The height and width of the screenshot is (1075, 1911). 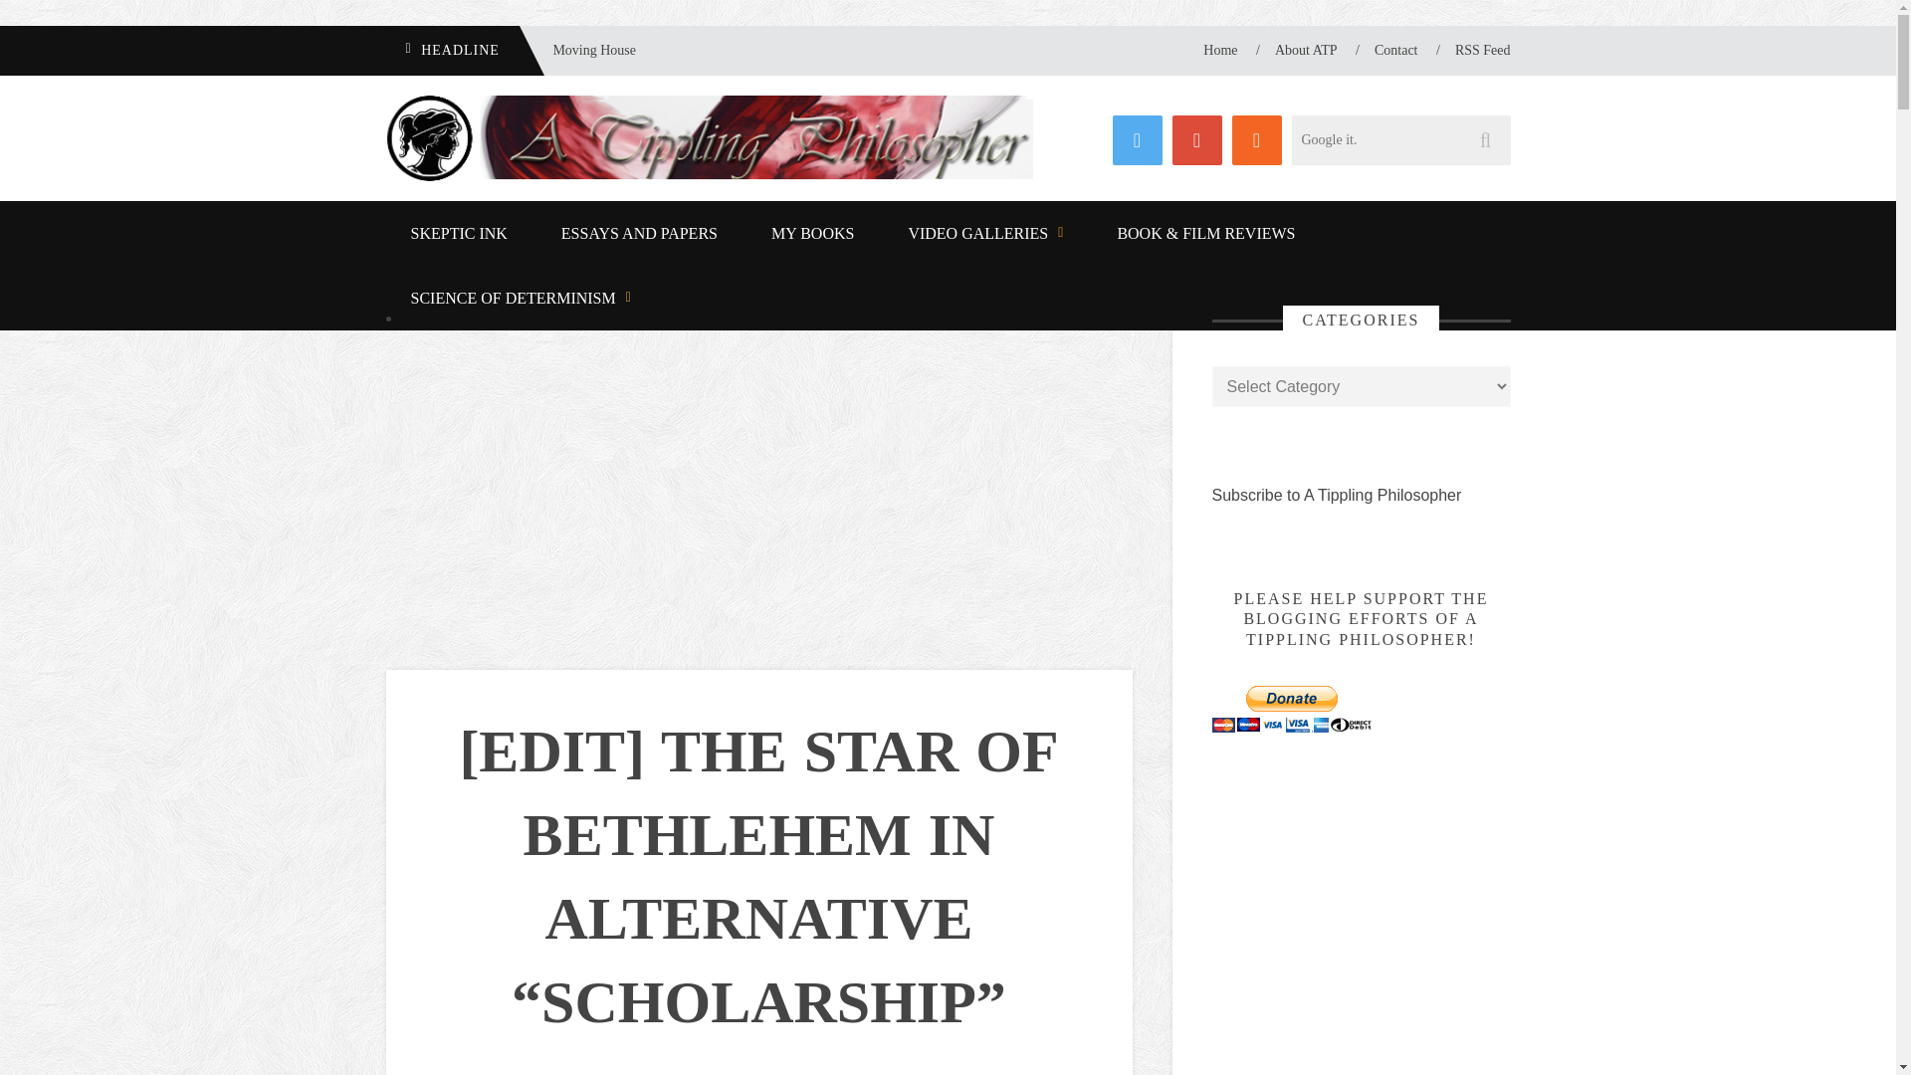 What do you see at coordinates (1362, 938) in the screenshot?
I see `Advertisement` at bounding box center [1362, 938].